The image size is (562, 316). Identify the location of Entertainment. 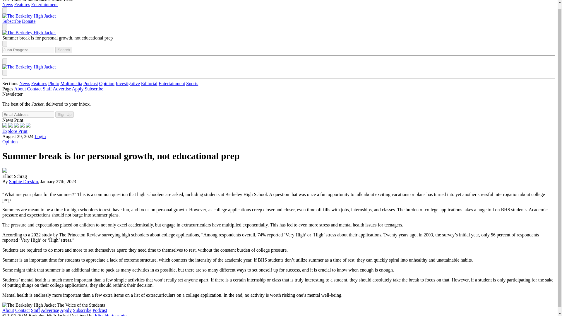
(172, 83).